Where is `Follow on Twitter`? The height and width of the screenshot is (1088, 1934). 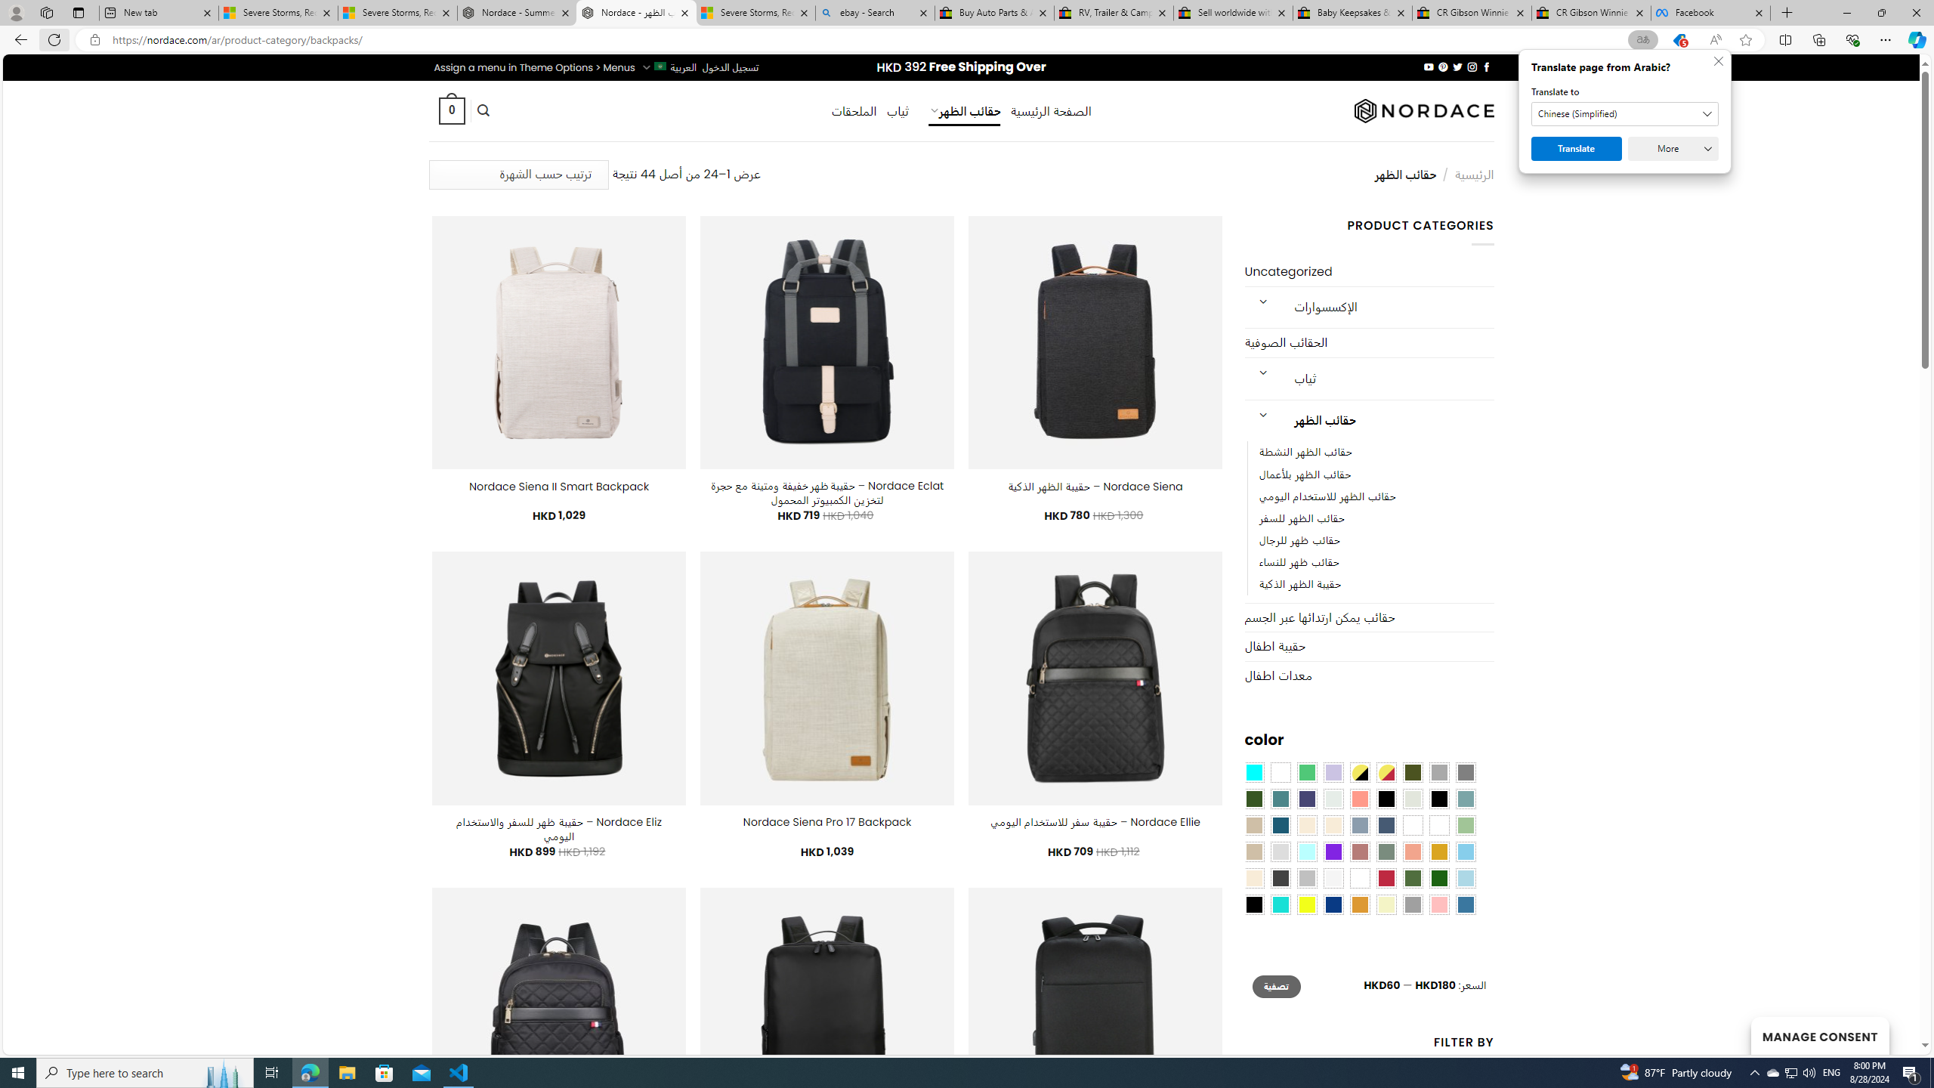 Follow on Twitter is located at coordinates (1457, 66).